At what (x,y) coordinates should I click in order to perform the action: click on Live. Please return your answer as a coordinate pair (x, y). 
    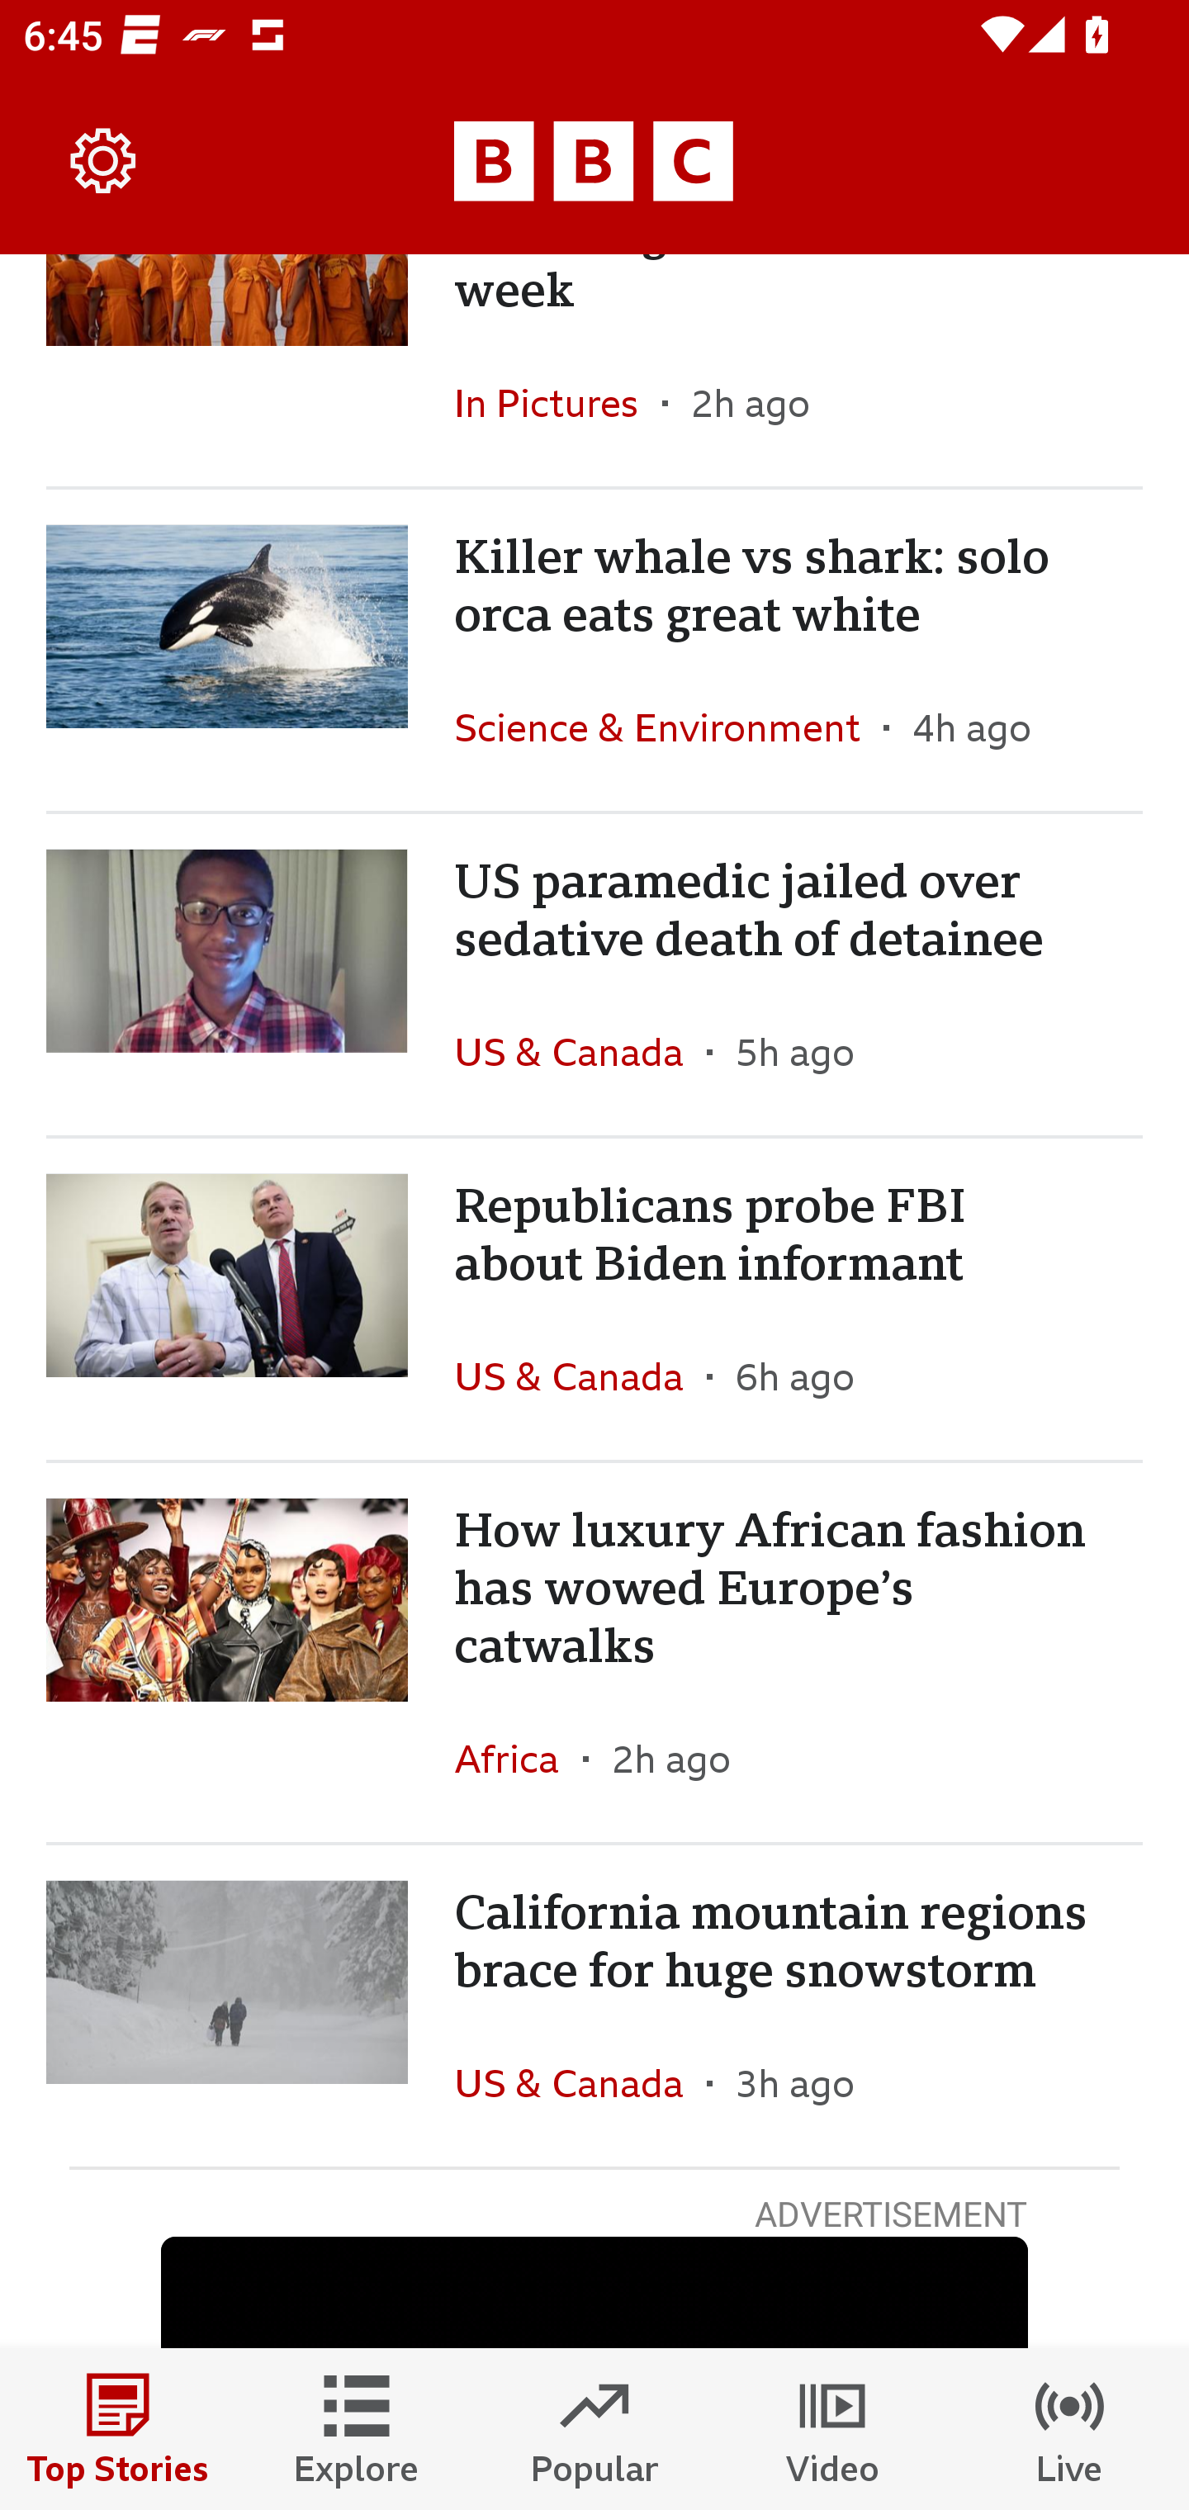
    Looking at the image, I should click on (1070, 2429).